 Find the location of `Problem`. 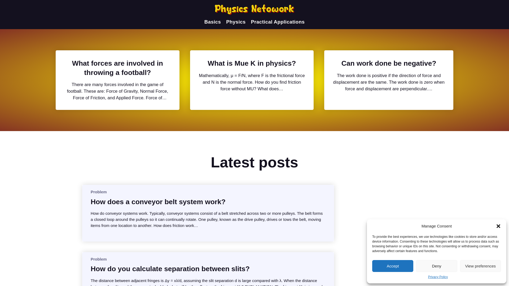

Problem is located at coordinates (99, 259).